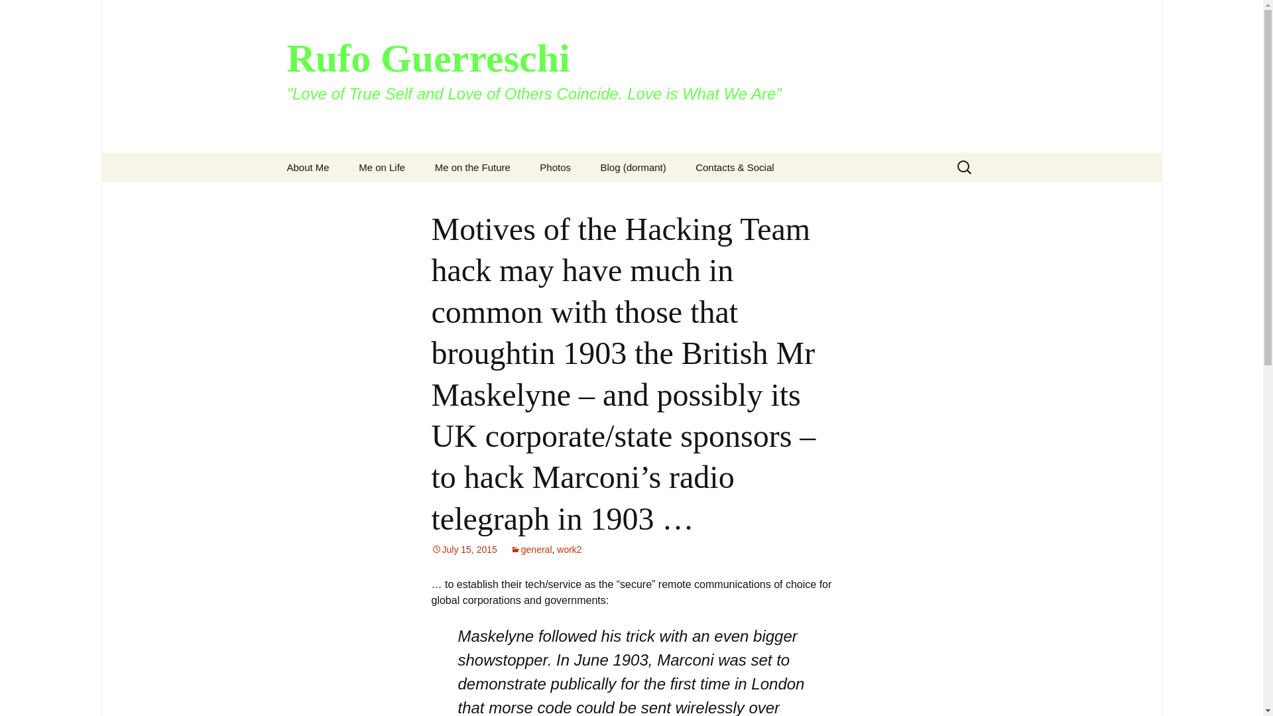 Image resolution: width=1273 pixels, height=716 pixels. I want to click on general, so click(531, 549).